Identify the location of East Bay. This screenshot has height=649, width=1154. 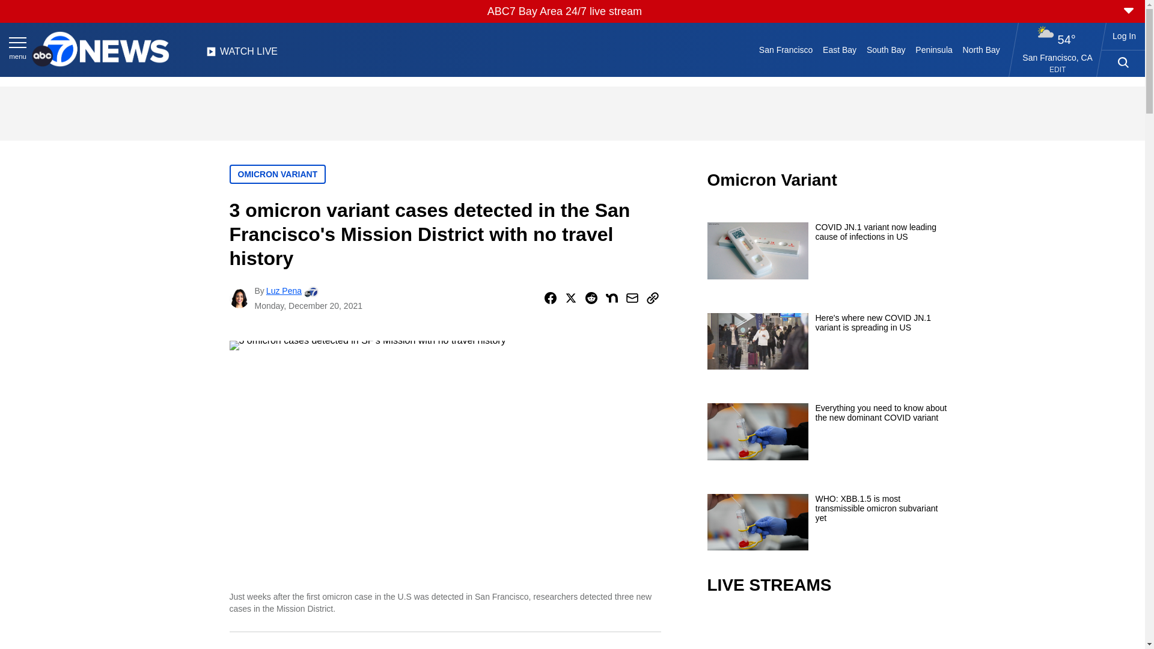
(840, 49).